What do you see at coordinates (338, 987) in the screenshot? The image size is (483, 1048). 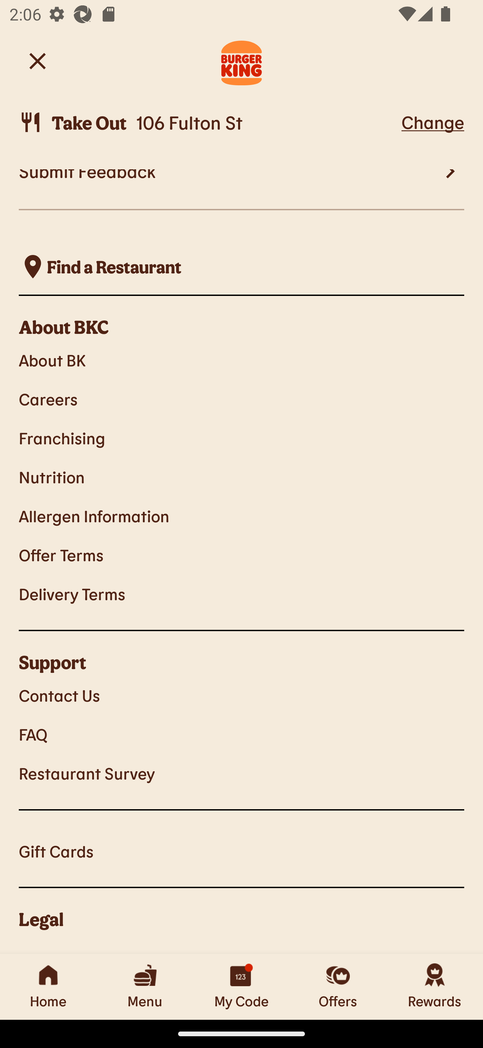 I see `Offers` at bounding box center [338, 987].